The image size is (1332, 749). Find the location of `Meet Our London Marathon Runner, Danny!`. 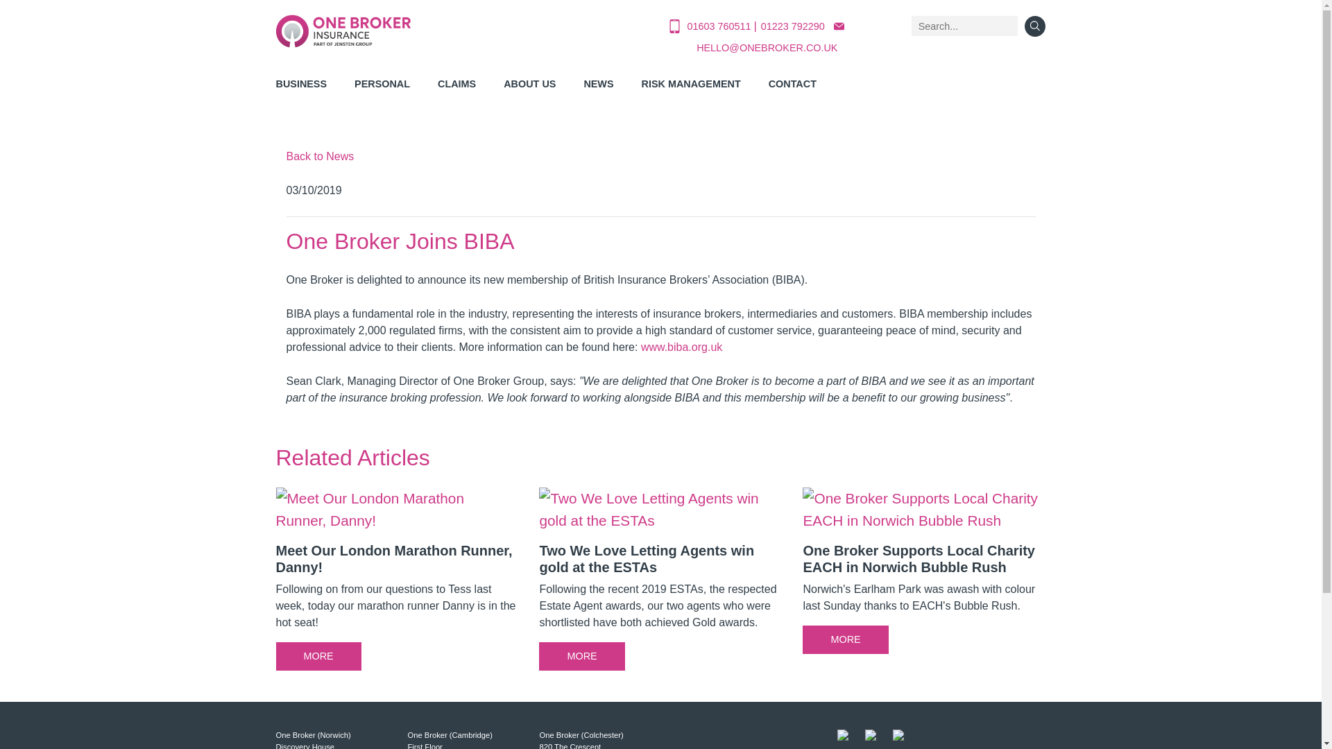

Meet Our London Marathon Runner, Danny! is located at coordinates (397, 584).